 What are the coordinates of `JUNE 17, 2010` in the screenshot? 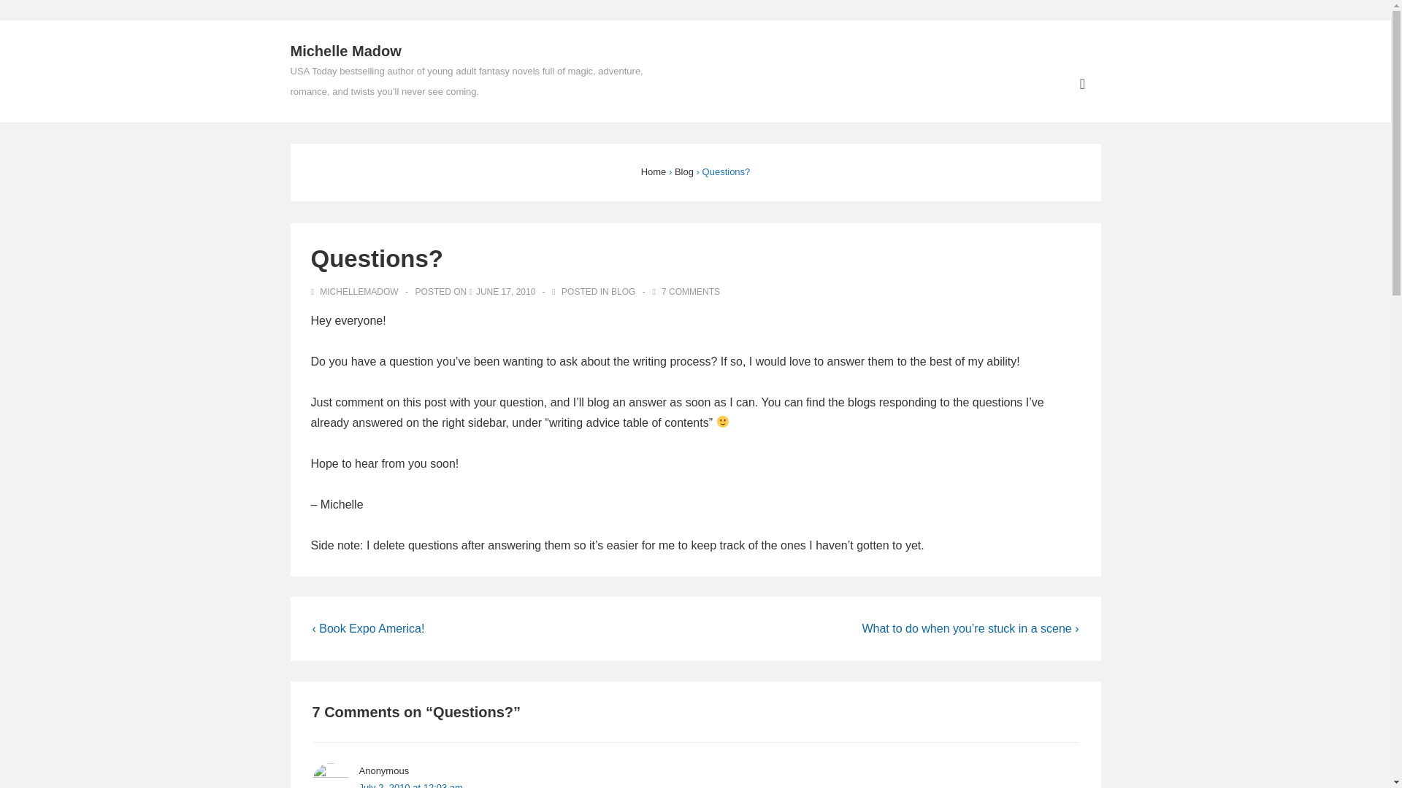 It's located at (505, 292).